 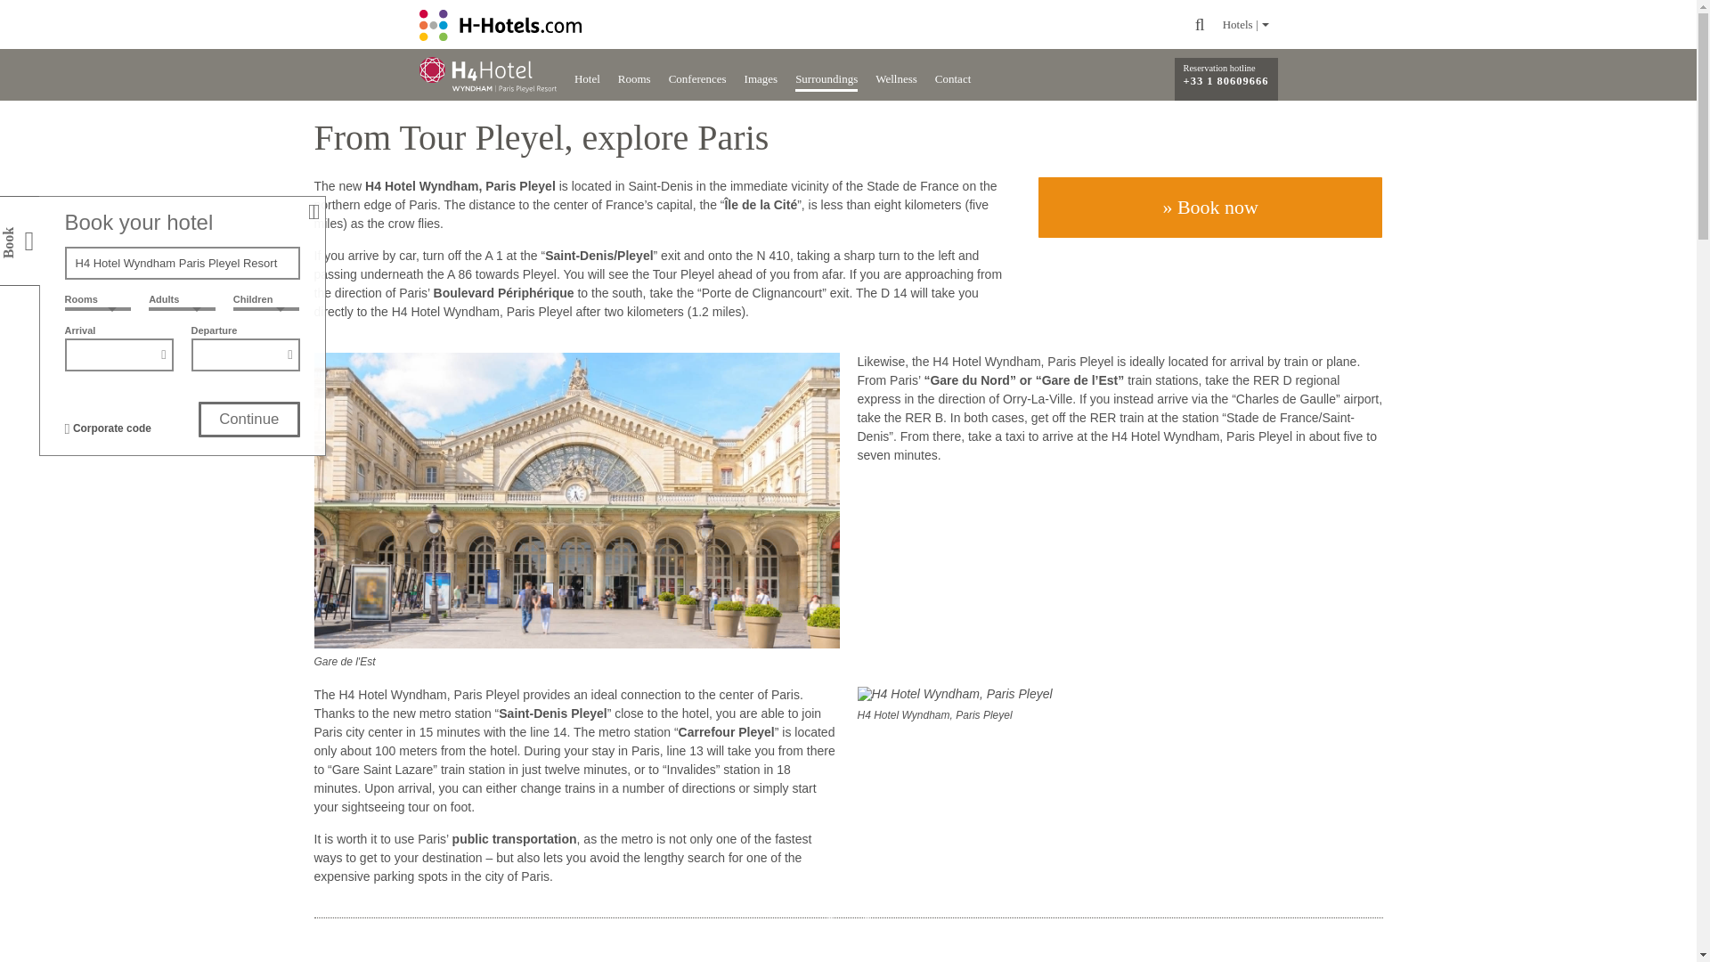 I want to click on H4 Hotel Wyndham Paris Pleyel Resort, so click(x=182, y=263).